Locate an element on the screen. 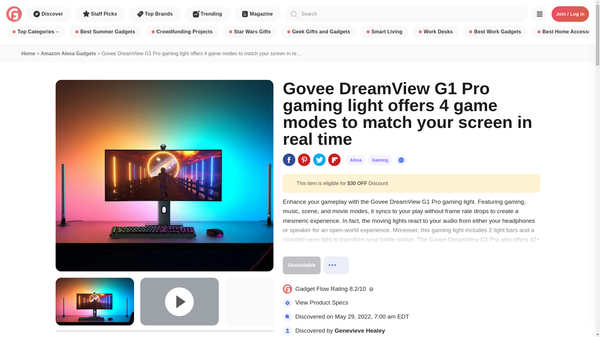  Geek Gifts and Gadgets is located at coordinates (318, 32).